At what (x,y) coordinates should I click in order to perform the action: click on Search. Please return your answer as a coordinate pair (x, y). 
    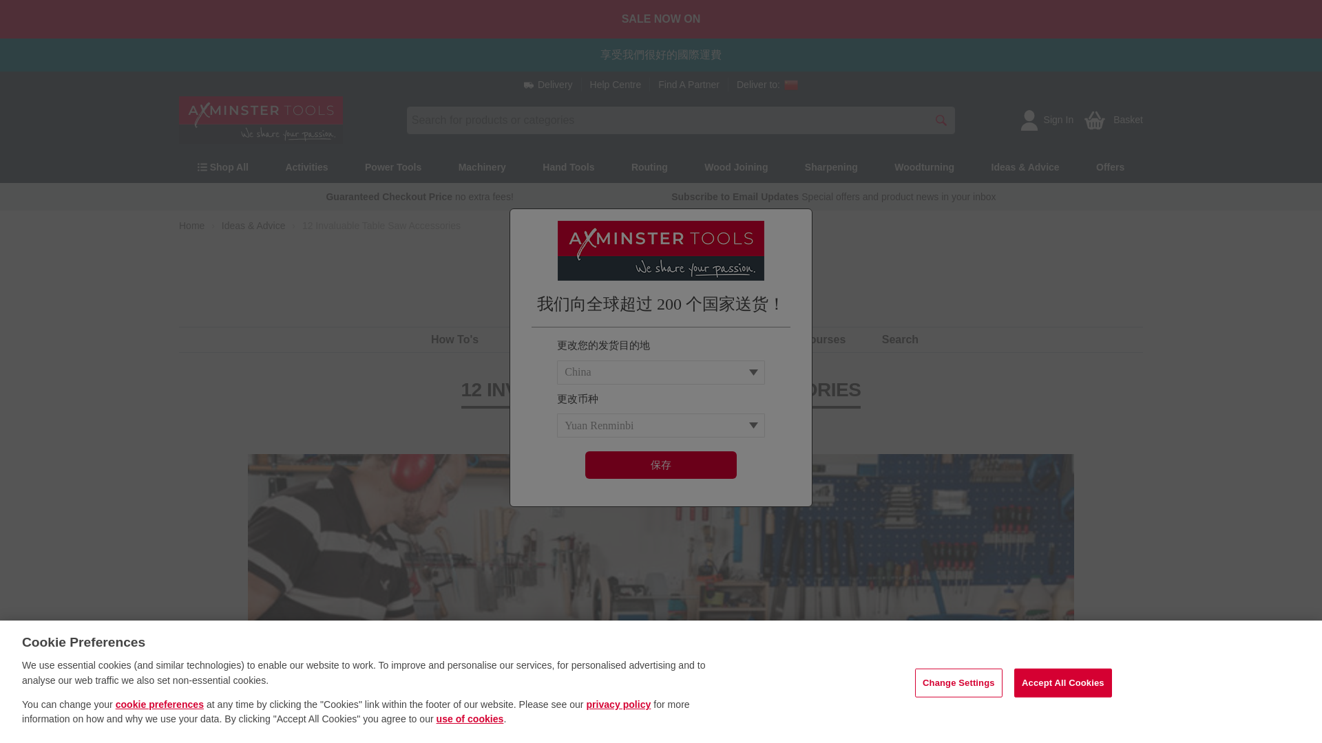
    Looking at the image, I should click on (941, 120).